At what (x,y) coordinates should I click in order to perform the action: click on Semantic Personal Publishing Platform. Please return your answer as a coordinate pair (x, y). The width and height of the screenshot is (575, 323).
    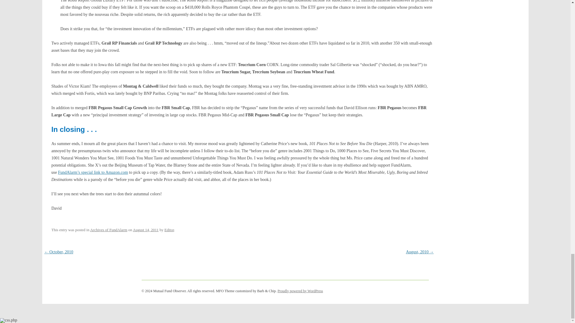
    Looking at the image, I should click on (300, 291).